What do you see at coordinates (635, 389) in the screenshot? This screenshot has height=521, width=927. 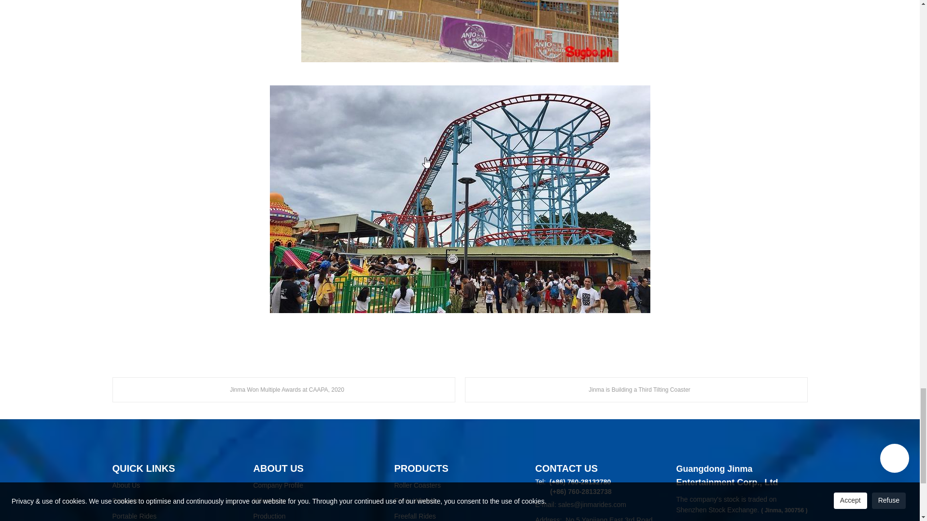 I see `Jinma is Building a Third Tilting Coaster` at bounding box center [635, 389].